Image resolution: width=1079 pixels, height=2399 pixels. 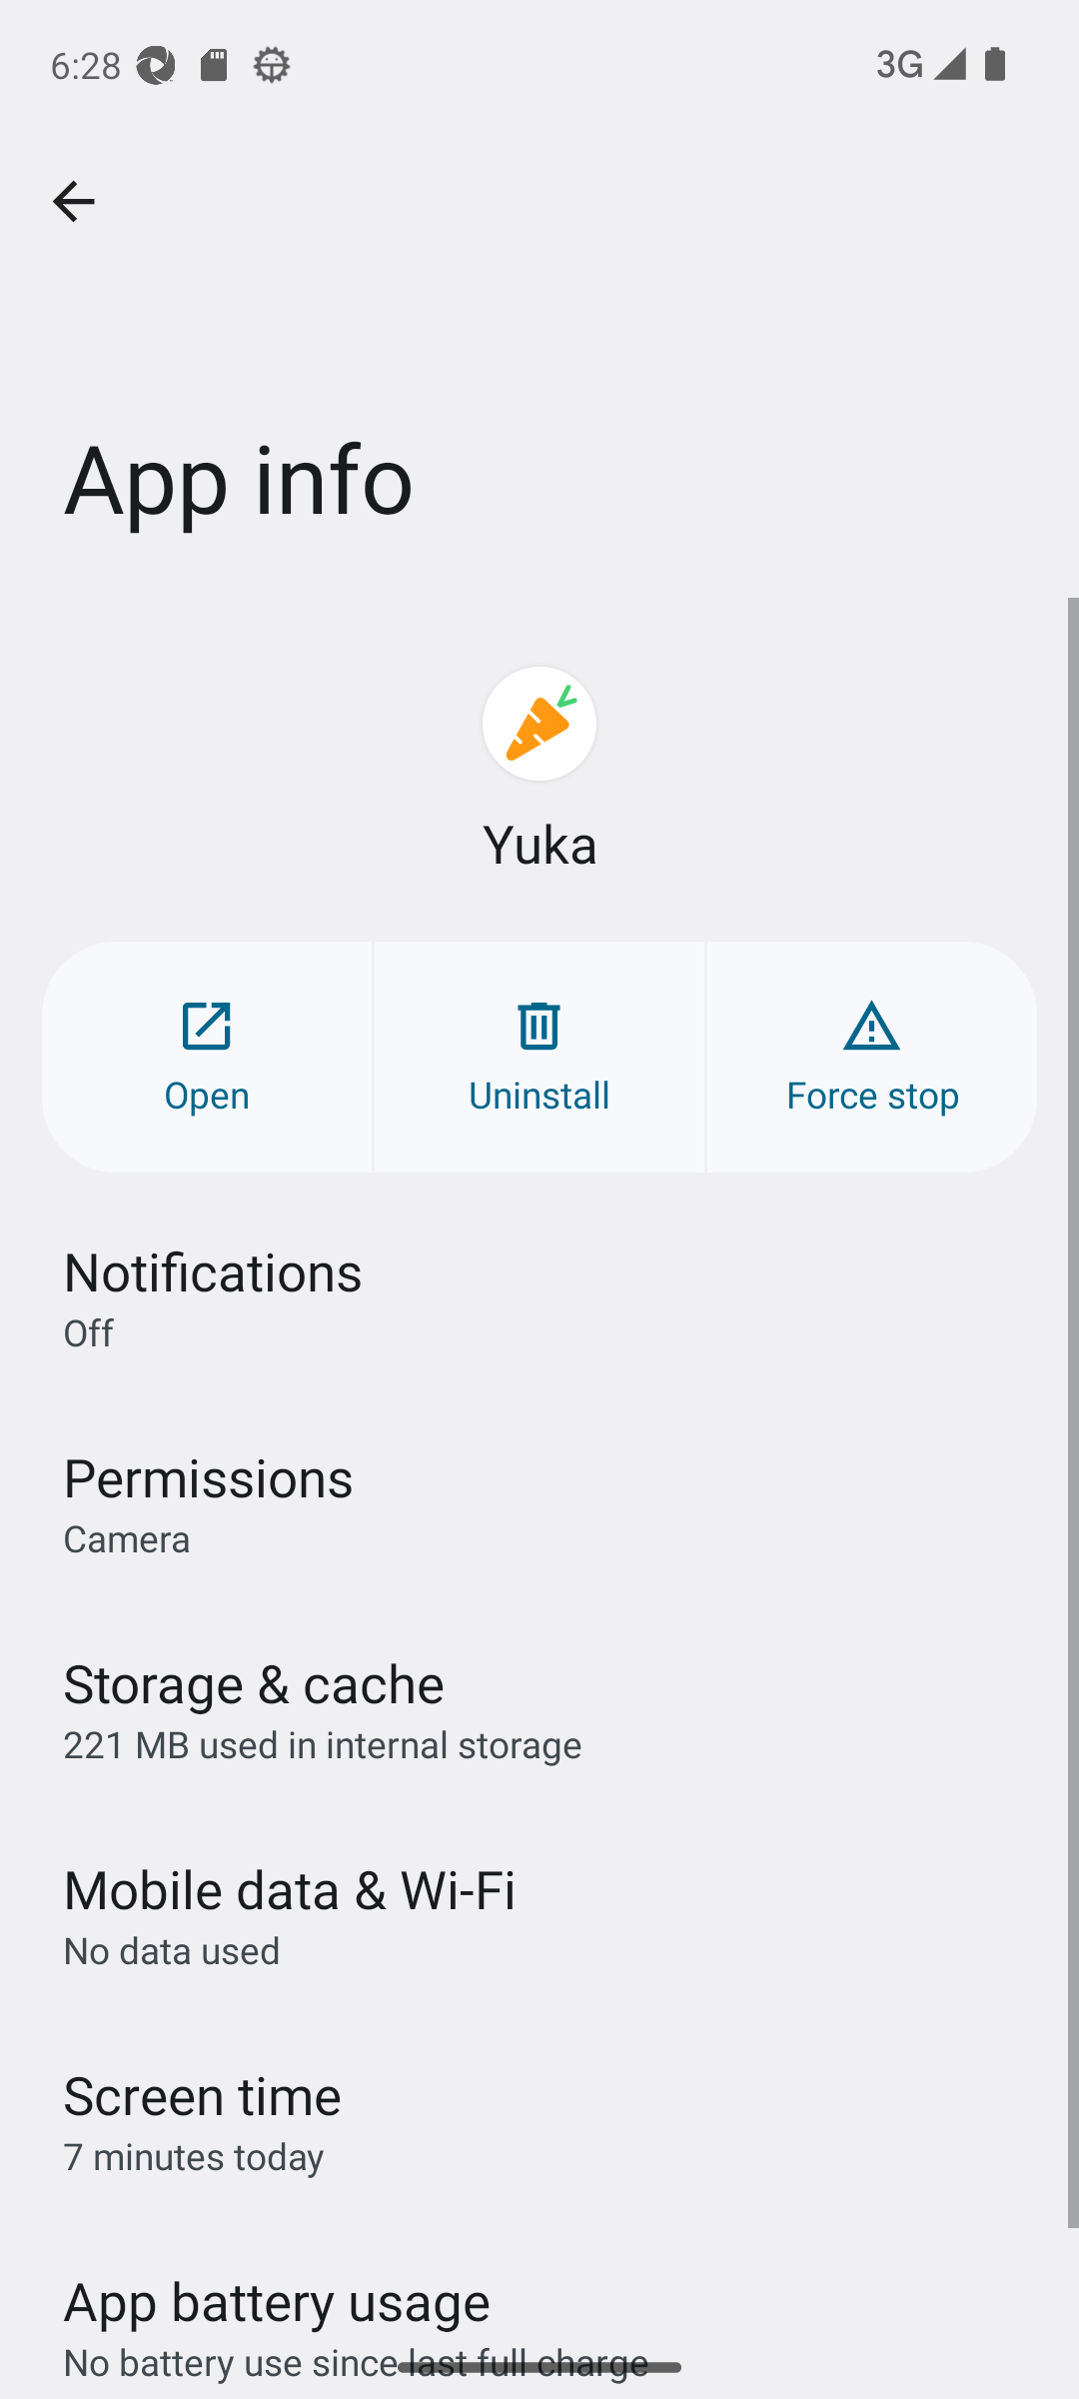 I want to click on Mobile data & Wi‑Fi No data used, so click(x=539, y=1914).